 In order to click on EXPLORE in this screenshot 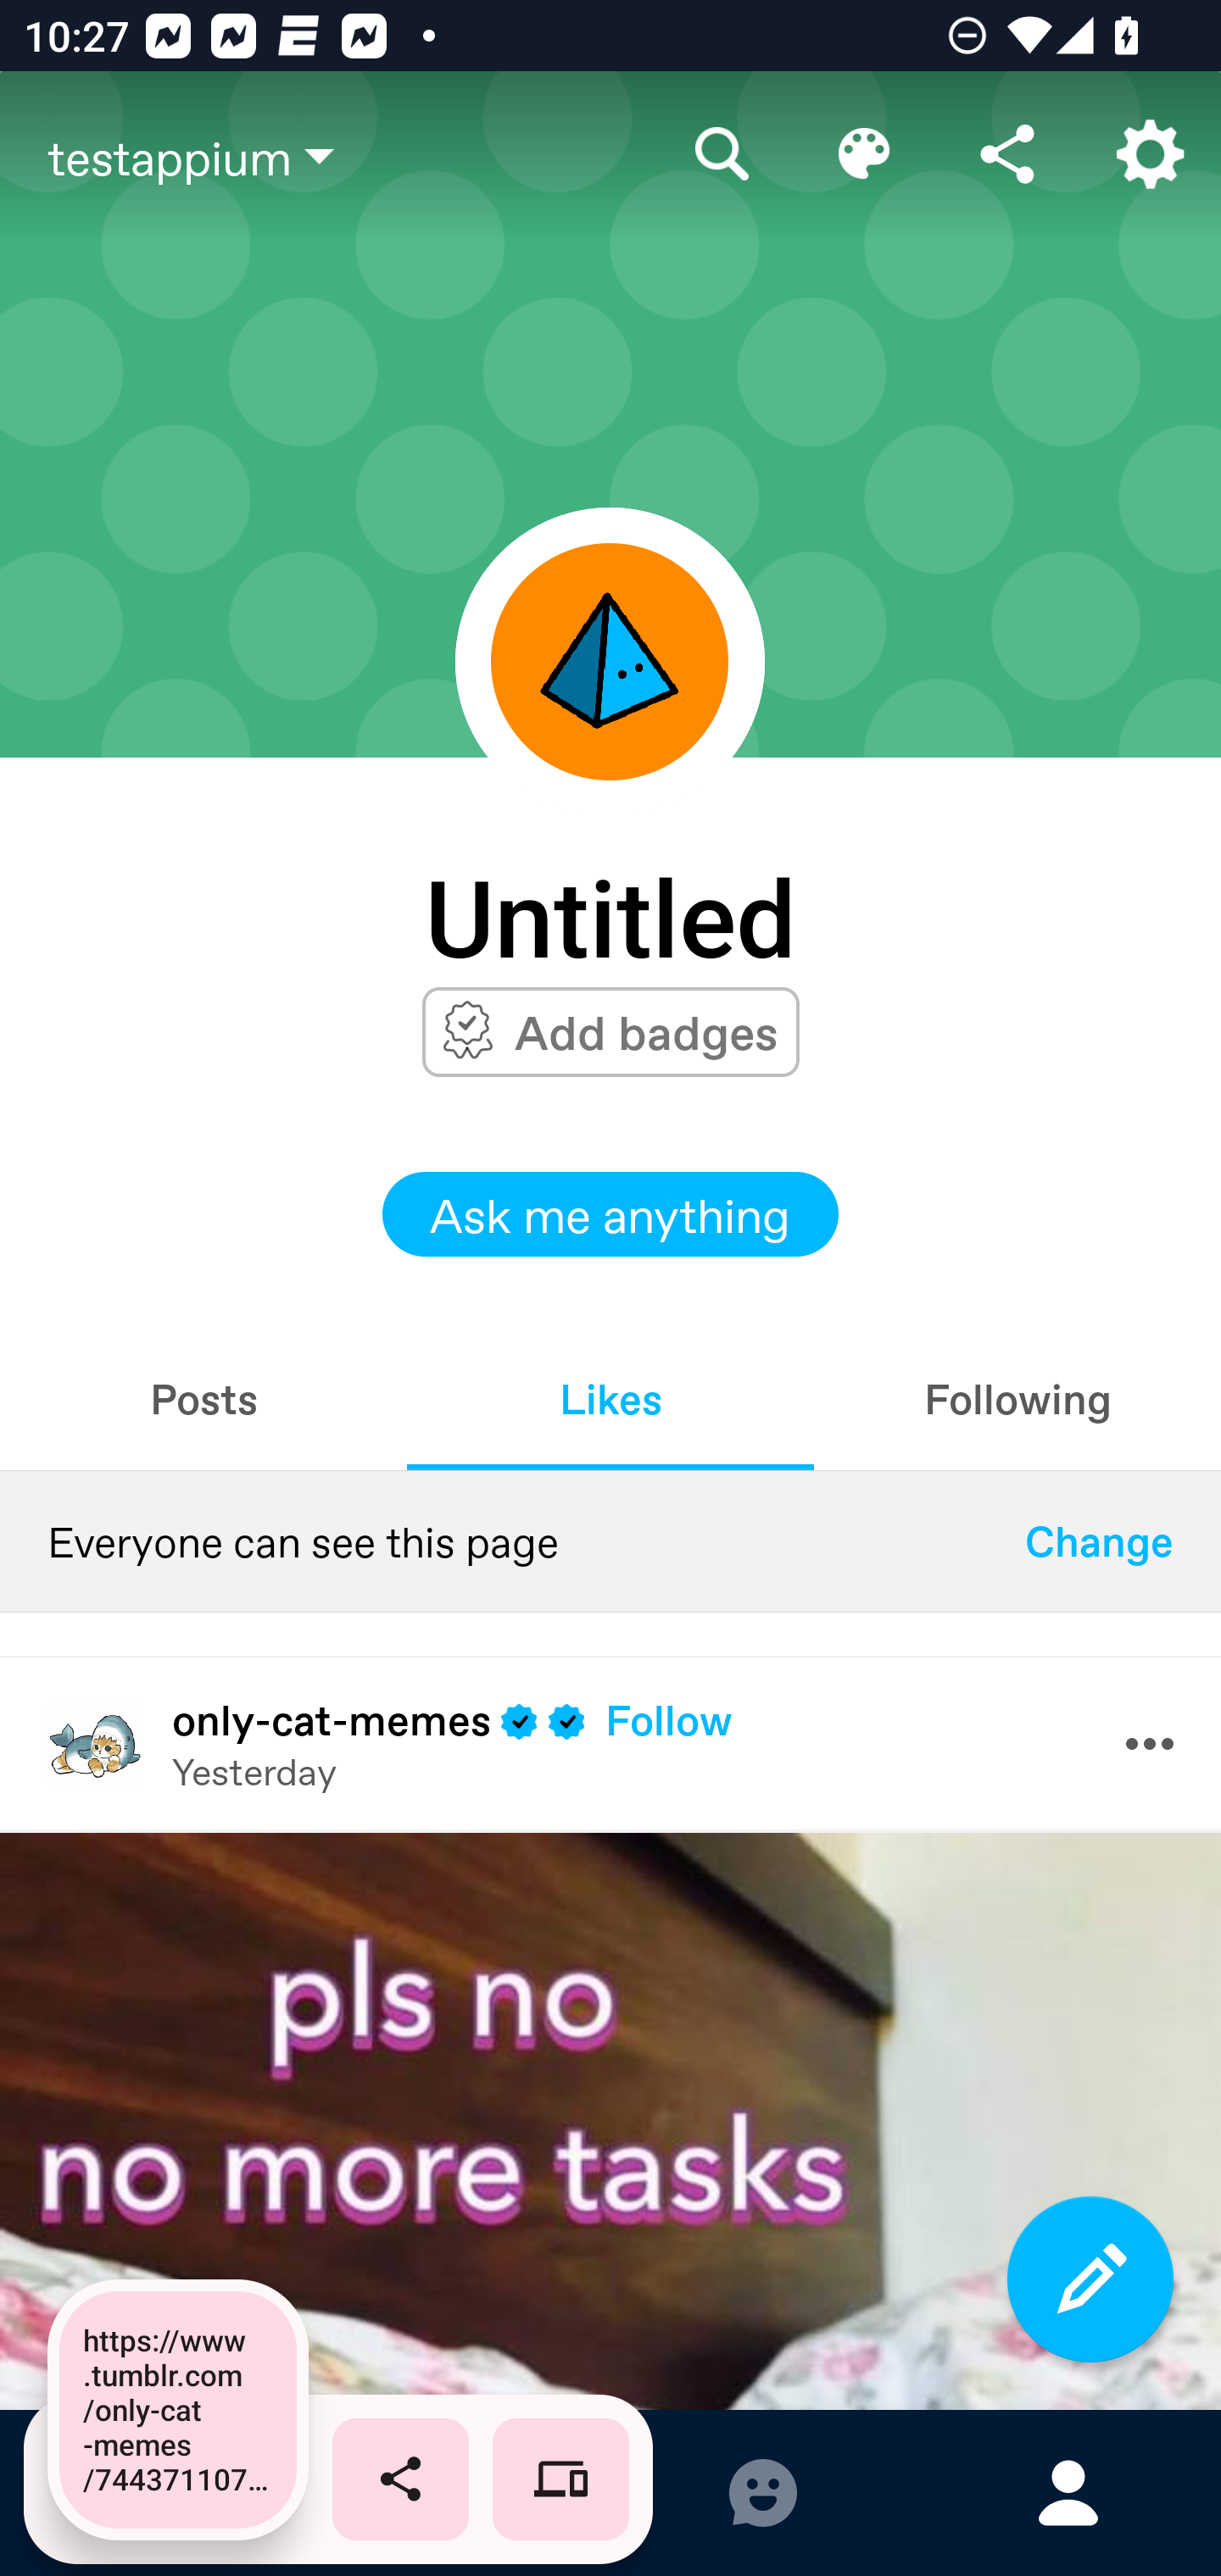, I will do `click(458, 2493)`.